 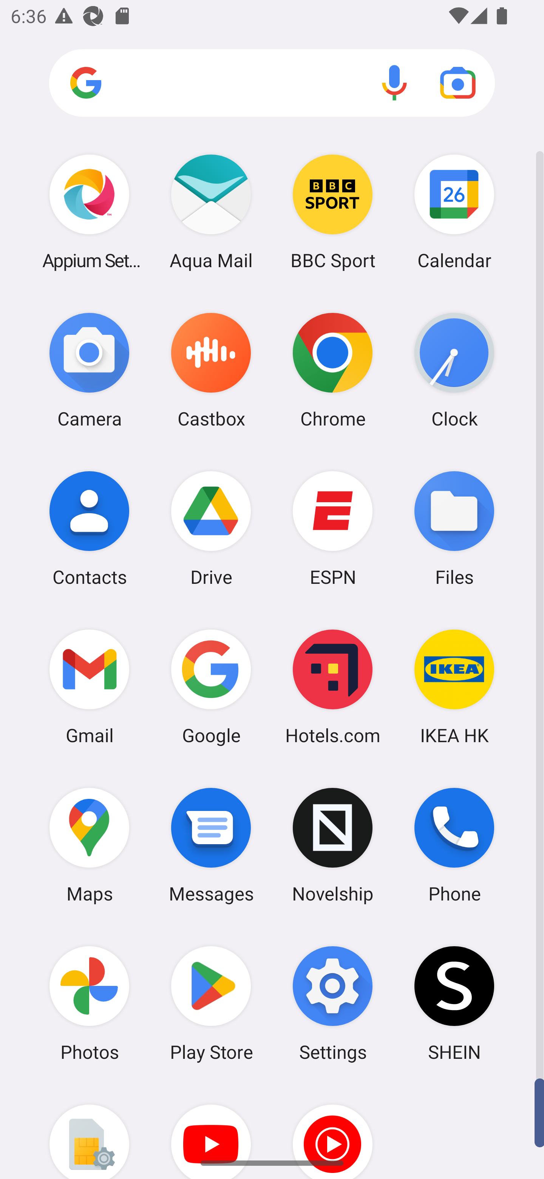 What do you see at coordinates (89, 687) in the screenshot?
I see `Gmail` at bounding box center [89, 687].